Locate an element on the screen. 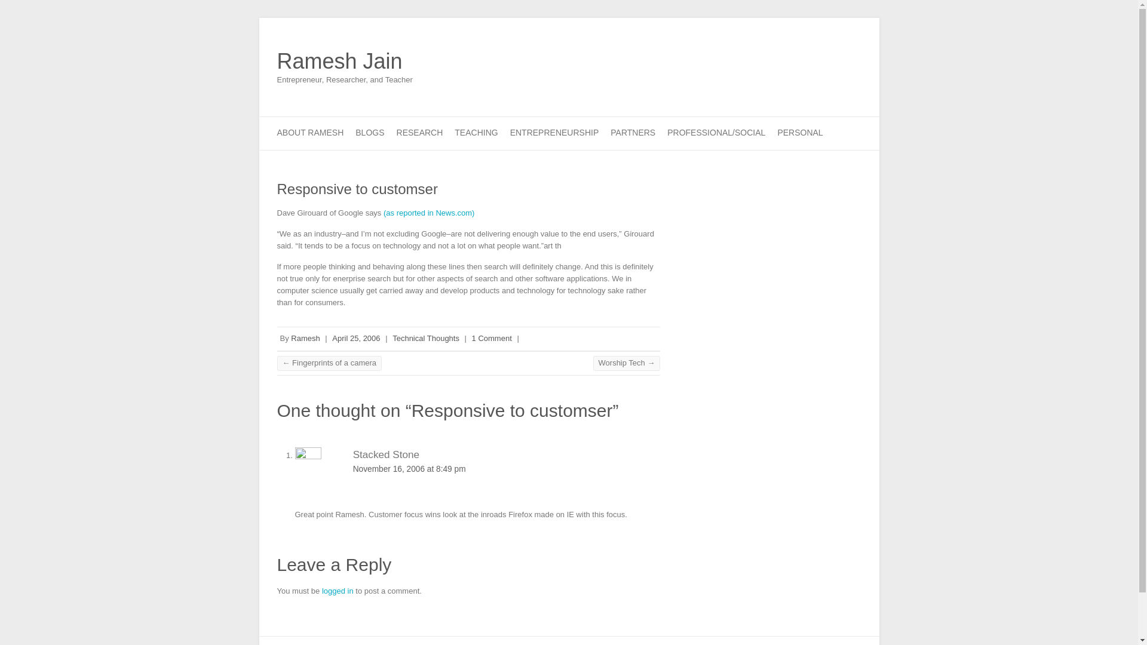 Image resolution: width=1147 pixels, height=645 pixels. RESEARCH is located at coordinates (419, 133).